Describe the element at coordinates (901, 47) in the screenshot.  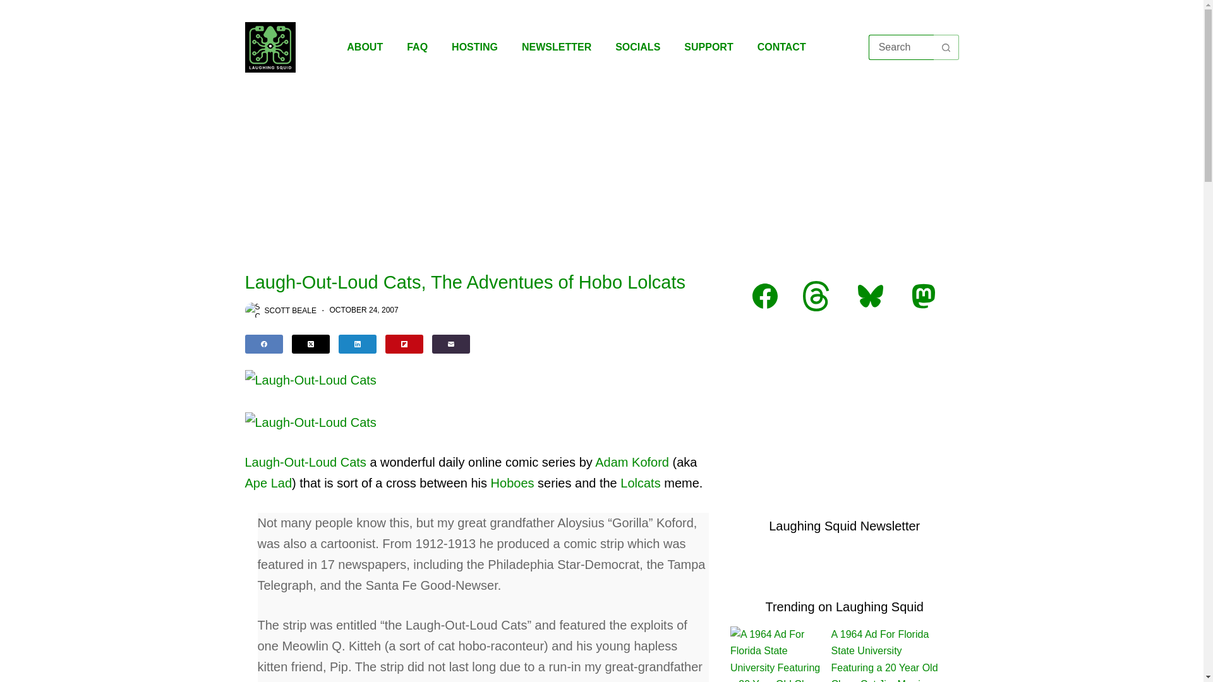
I see `Search for...` at that location.